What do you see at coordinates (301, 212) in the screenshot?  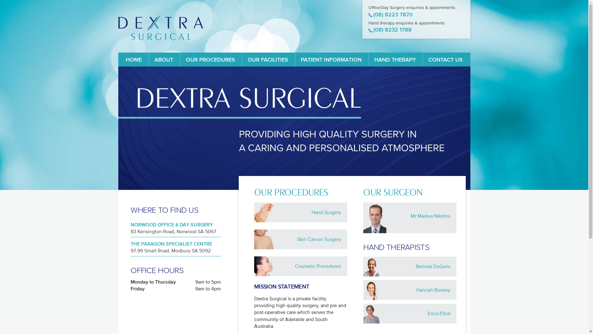 I see `Hand Surgery` at bounding box center [301, 212].